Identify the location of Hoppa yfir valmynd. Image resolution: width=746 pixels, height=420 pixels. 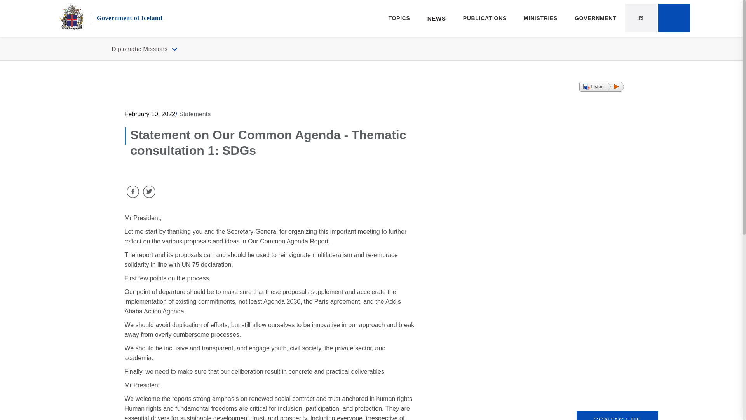
(120, 17).